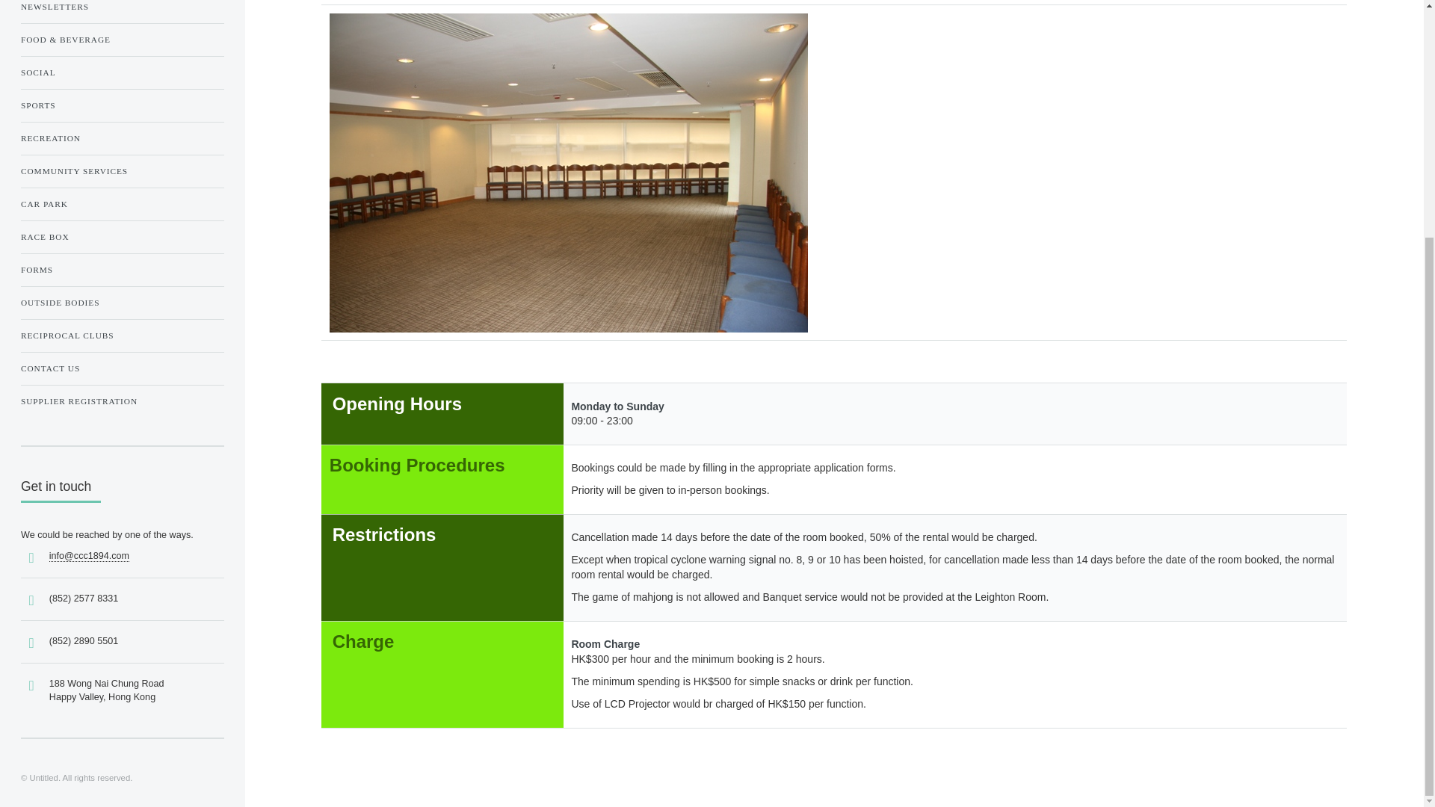 The width and height of the screenshot is (1435, 807). What do you see at coordinates (123, 269) in the screenshot?
I see `FORMS` at bounding box center [123, 269].